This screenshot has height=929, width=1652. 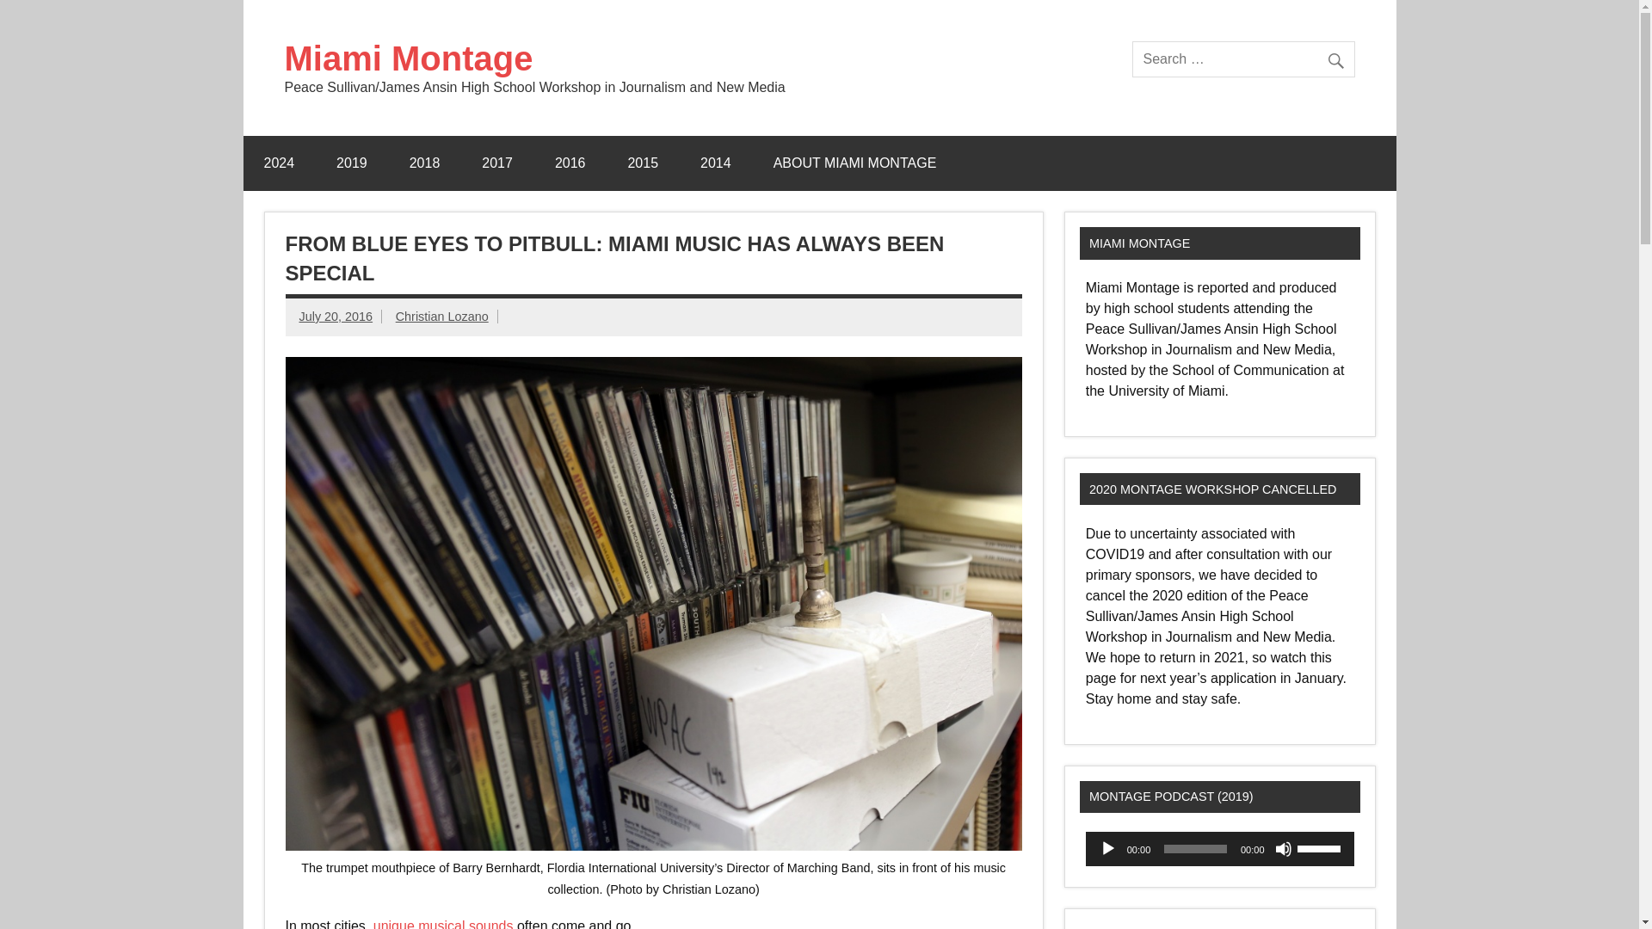 What do you see at coordinates (336, 316) in the screenshot?
I see `5:51 pm` at bounding box center [336, 316].